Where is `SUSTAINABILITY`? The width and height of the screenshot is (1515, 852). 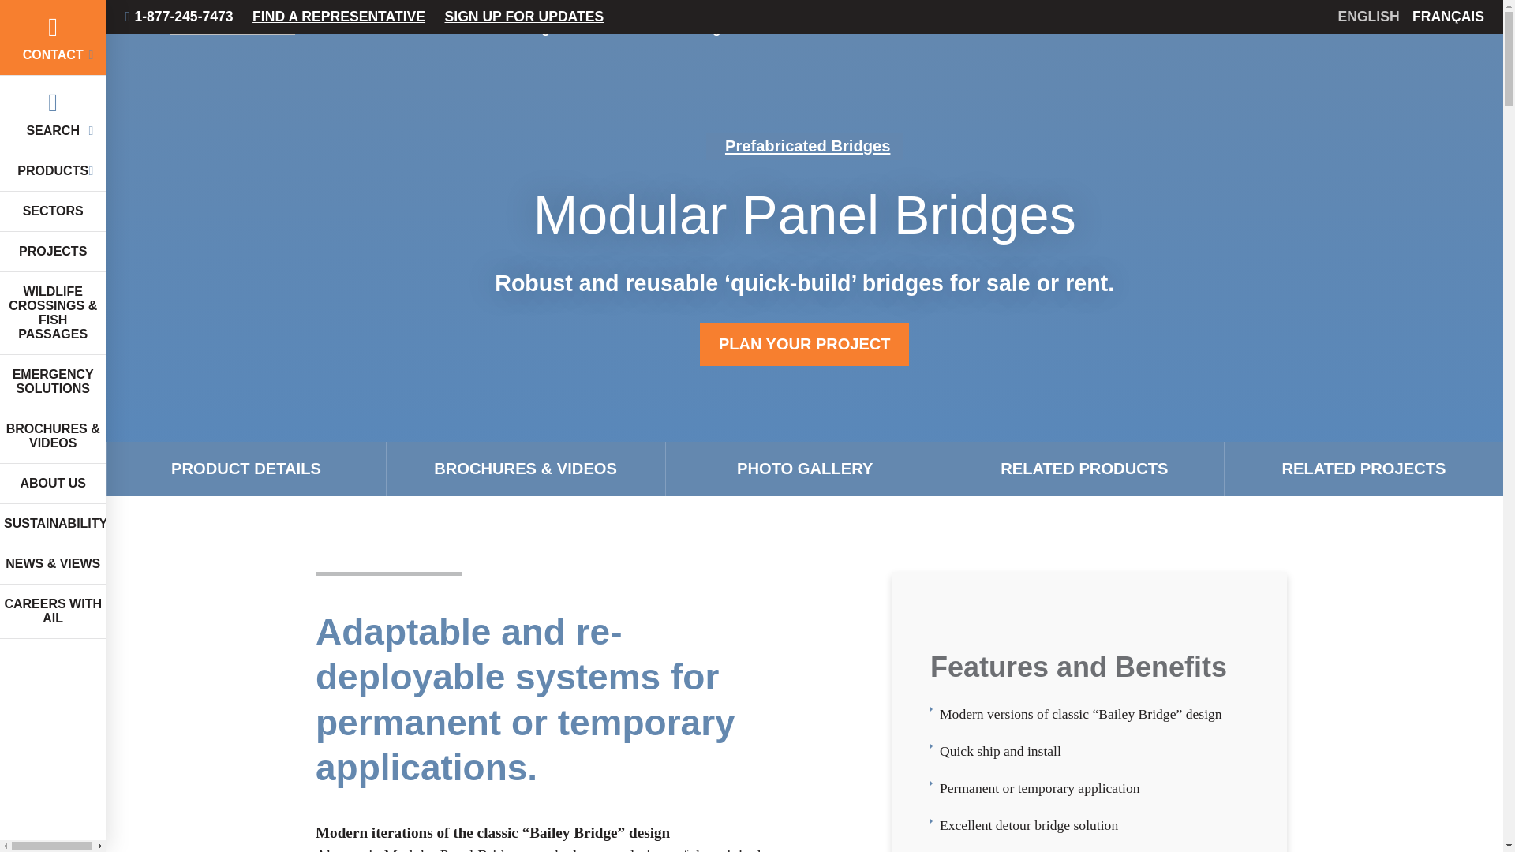
SUSTAINABILITY is located at coordinates (53, 524).